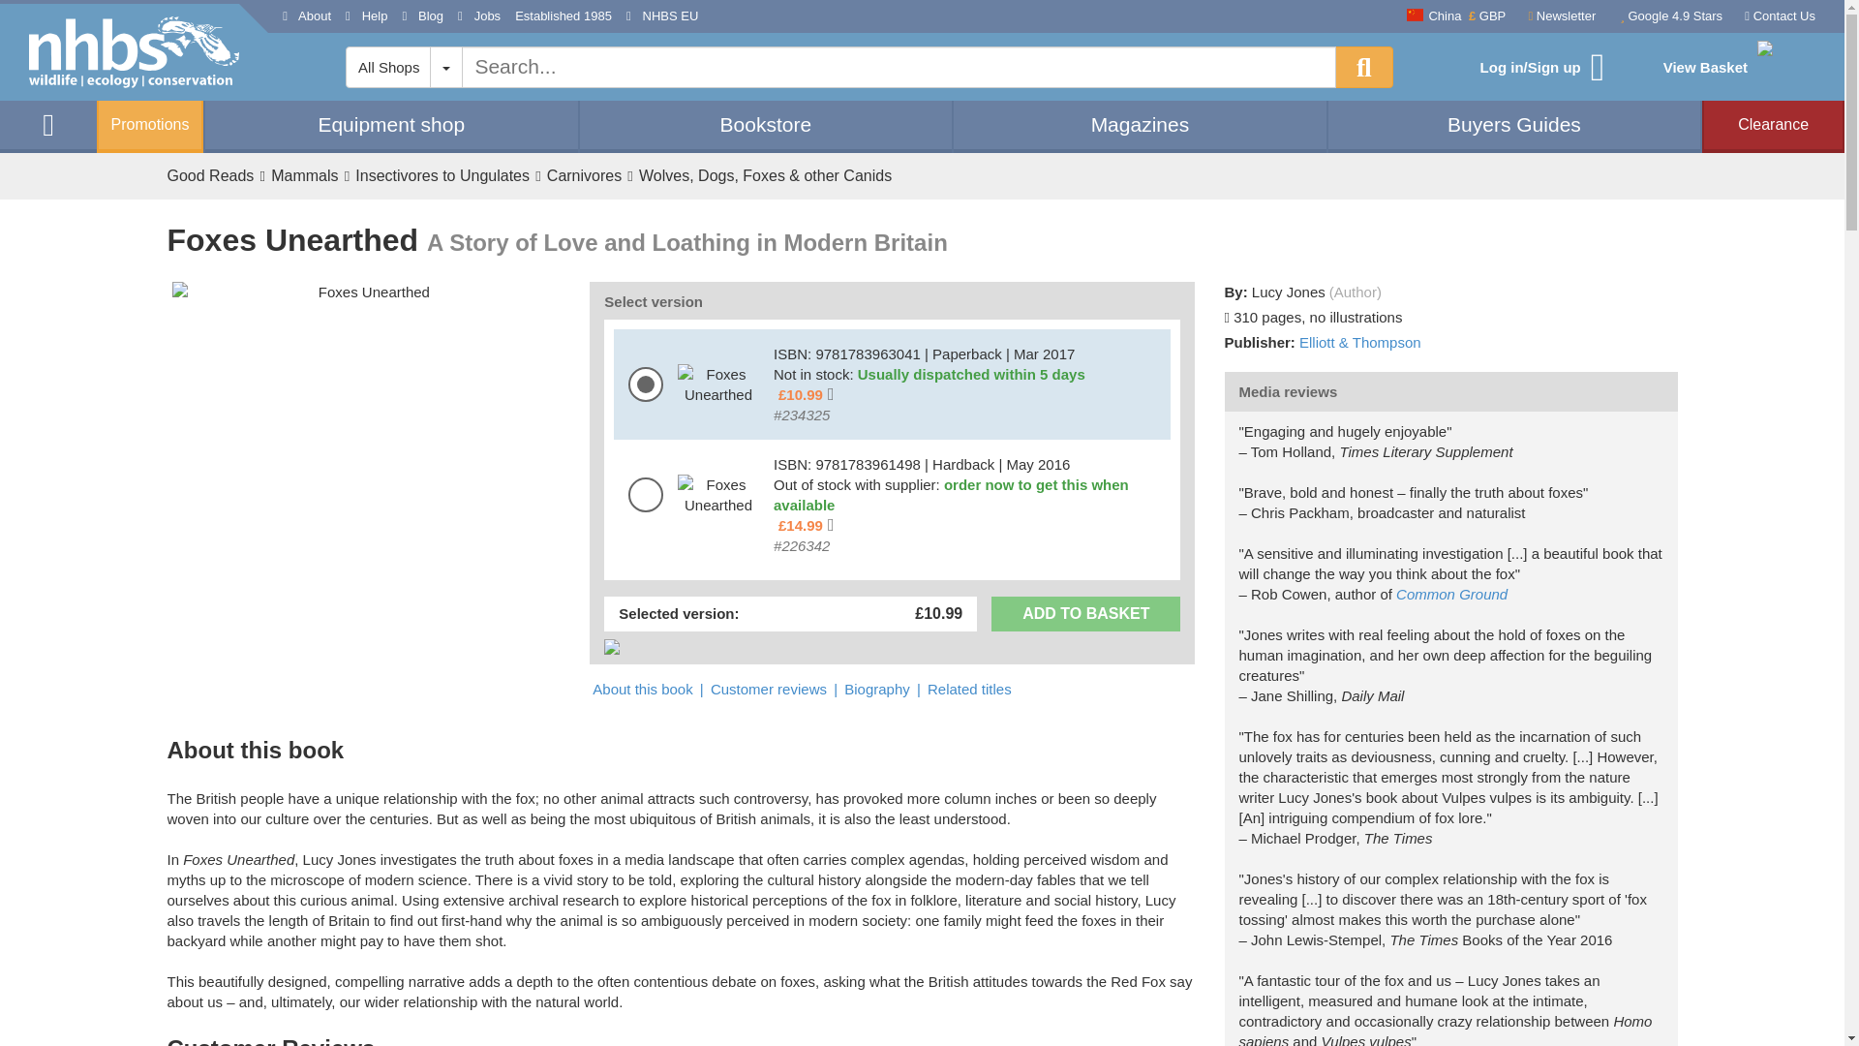  Describe the element at coordinates (422, 16) in the screenshot. I see `Blog` at that location.